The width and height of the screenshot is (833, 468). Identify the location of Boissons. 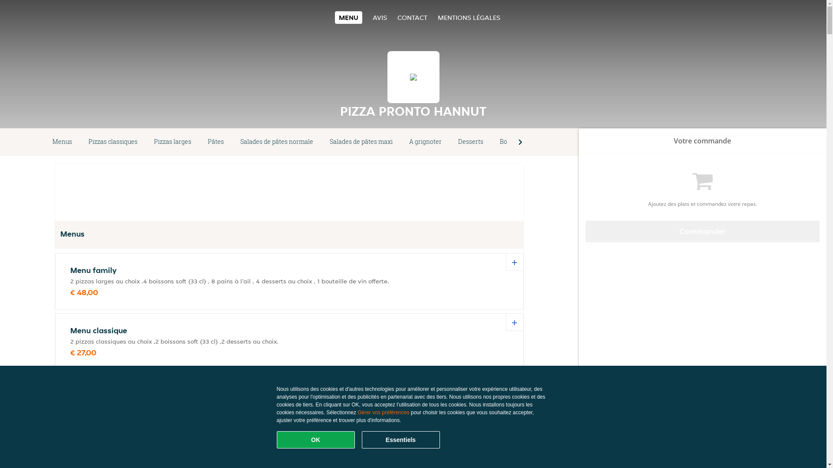
(513, 142).